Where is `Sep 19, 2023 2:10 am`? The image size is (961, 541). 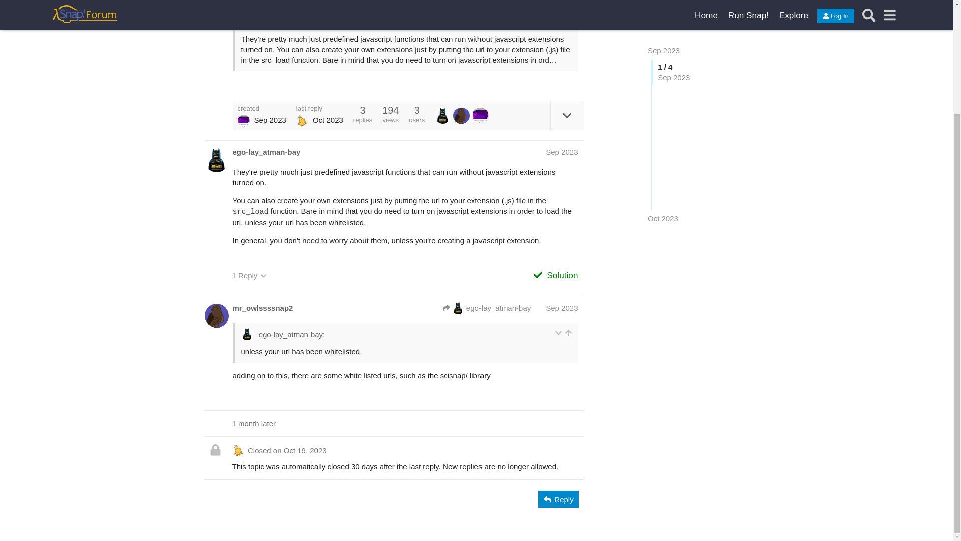
Sep 19, 2023 2:10 am is located at coordinates (270, 120).